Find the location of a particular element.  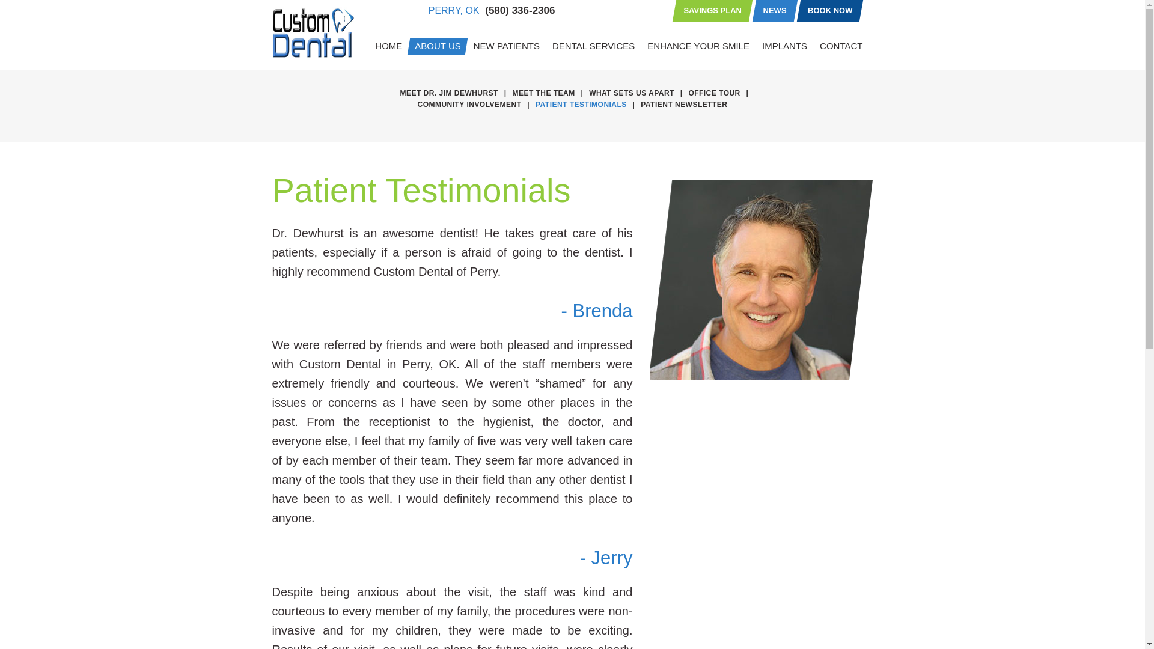

DENTAL SERVICES is located at coordinates (593, 46).